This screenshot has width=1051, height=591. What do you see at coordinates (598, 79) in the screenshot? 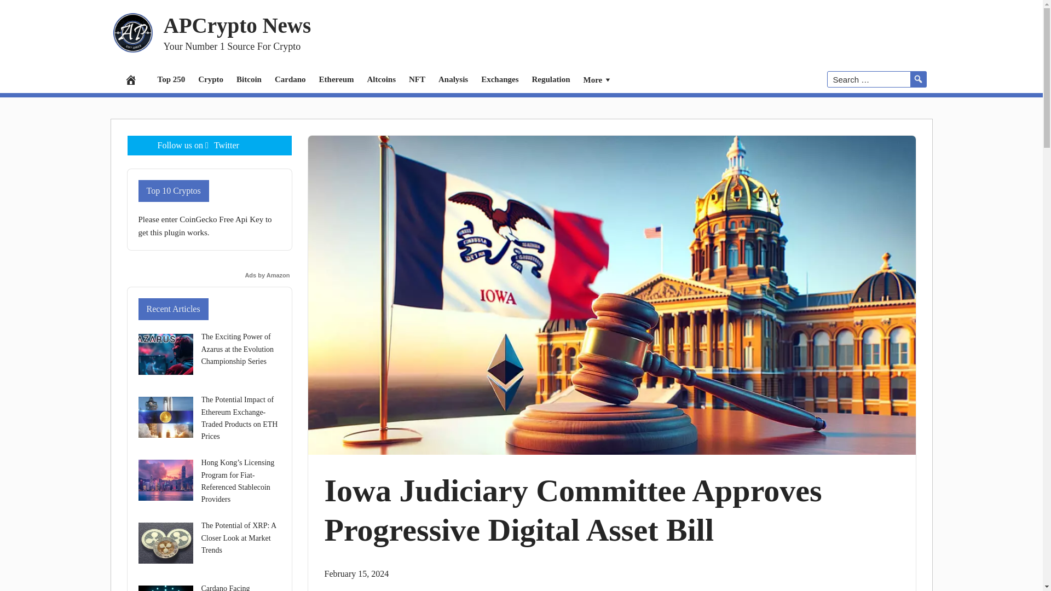
I see `More` at bounding box center [598, 79].